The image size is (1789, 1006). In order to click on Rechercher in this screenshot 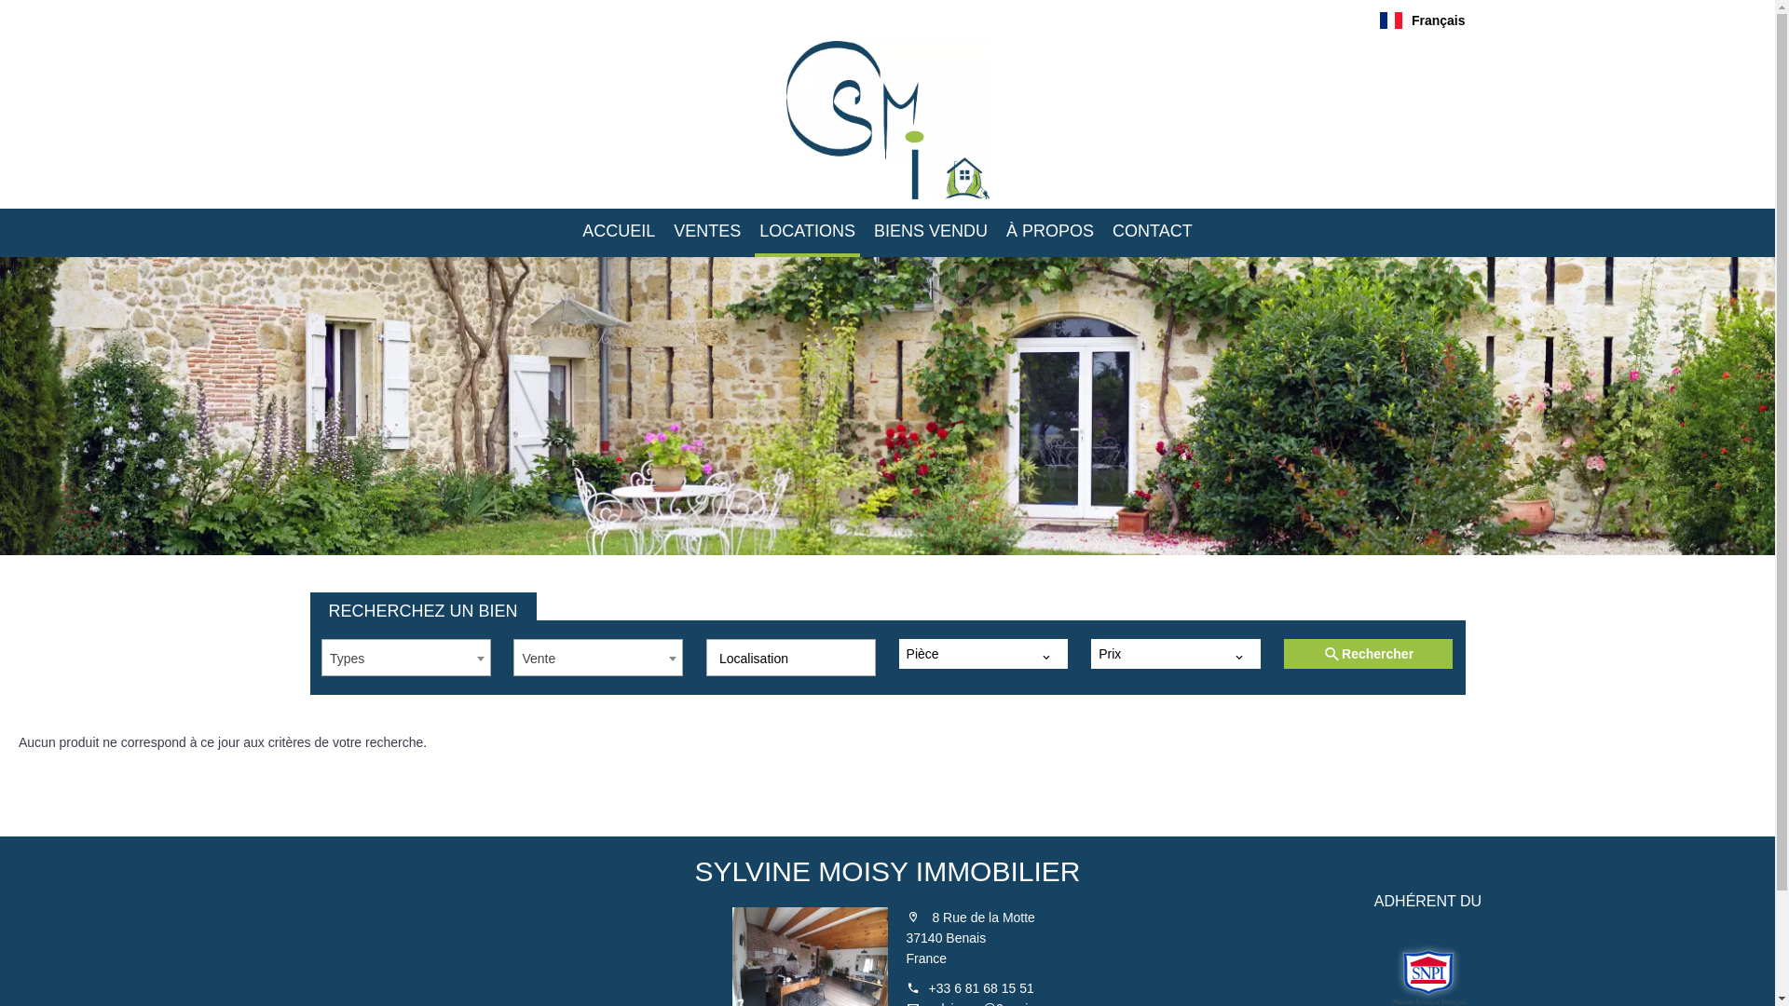, I will do `click(1369, 654)`.